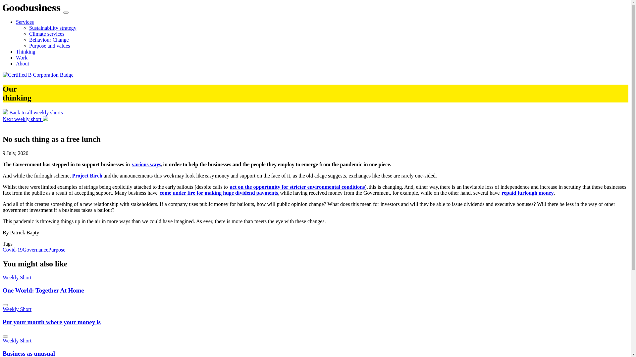 The height and width of the screenshot is (357, 636). What do you see at coordinates (33, 112) in the screenshot?
I see `Back to all weekly shorts` at bounding box center [33, 112].